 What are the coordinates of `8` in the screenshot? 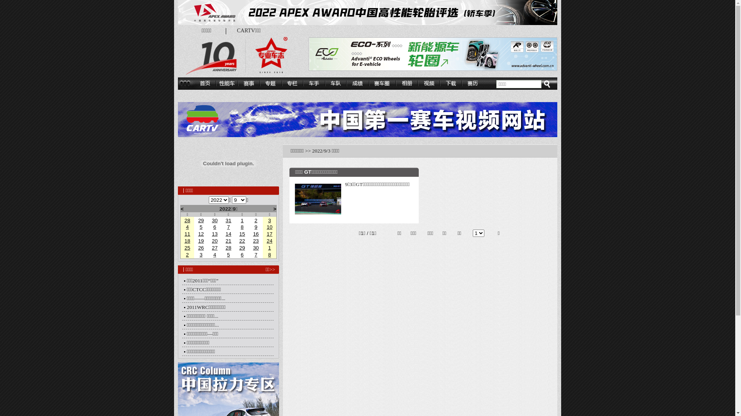 It's located at (242, 227).